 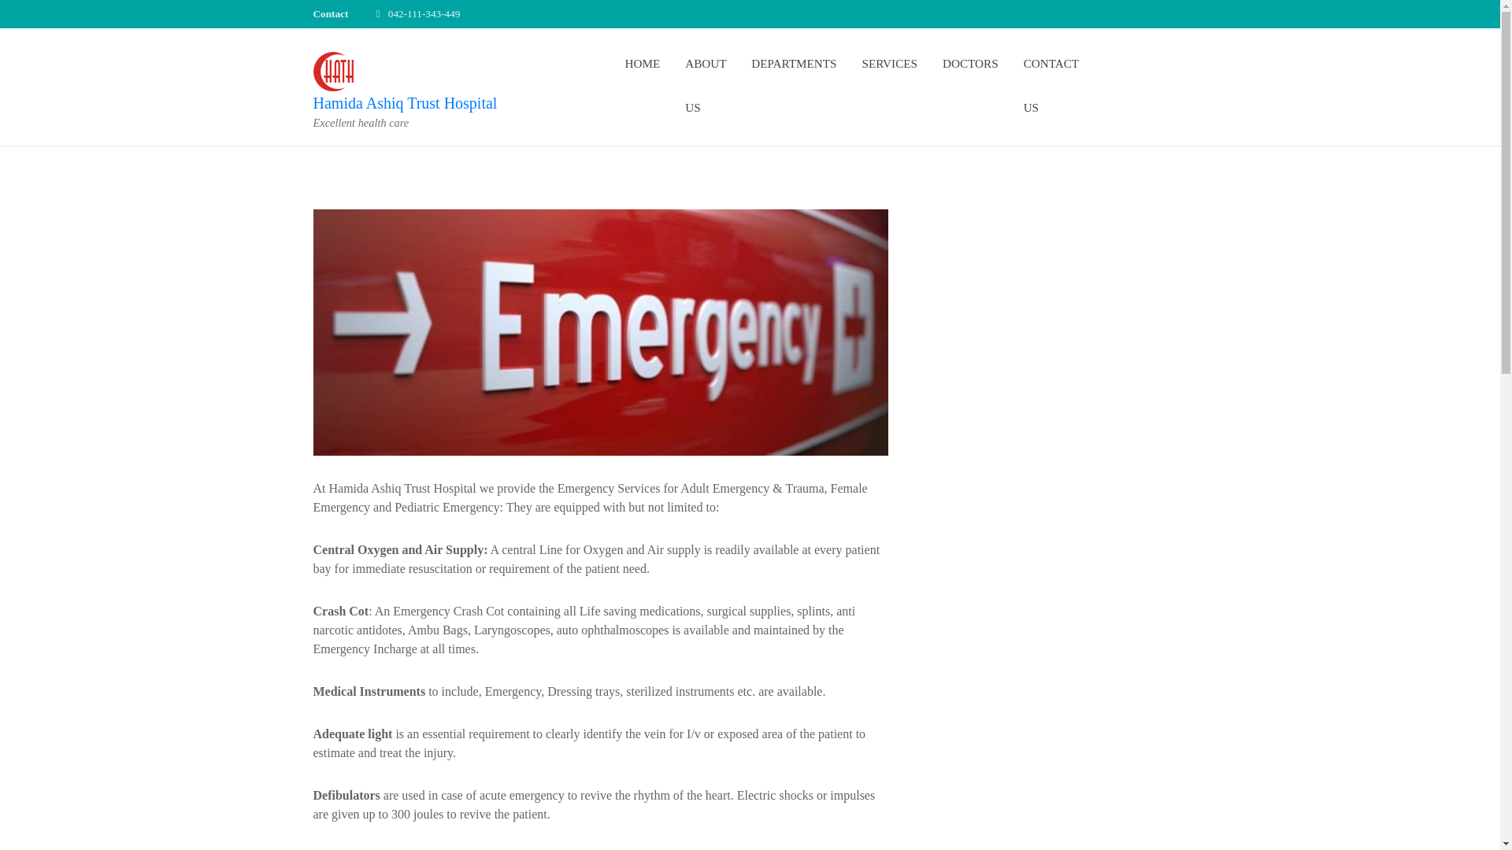 I want to click on DEPARTMENTS, so click(x=794, y=63).